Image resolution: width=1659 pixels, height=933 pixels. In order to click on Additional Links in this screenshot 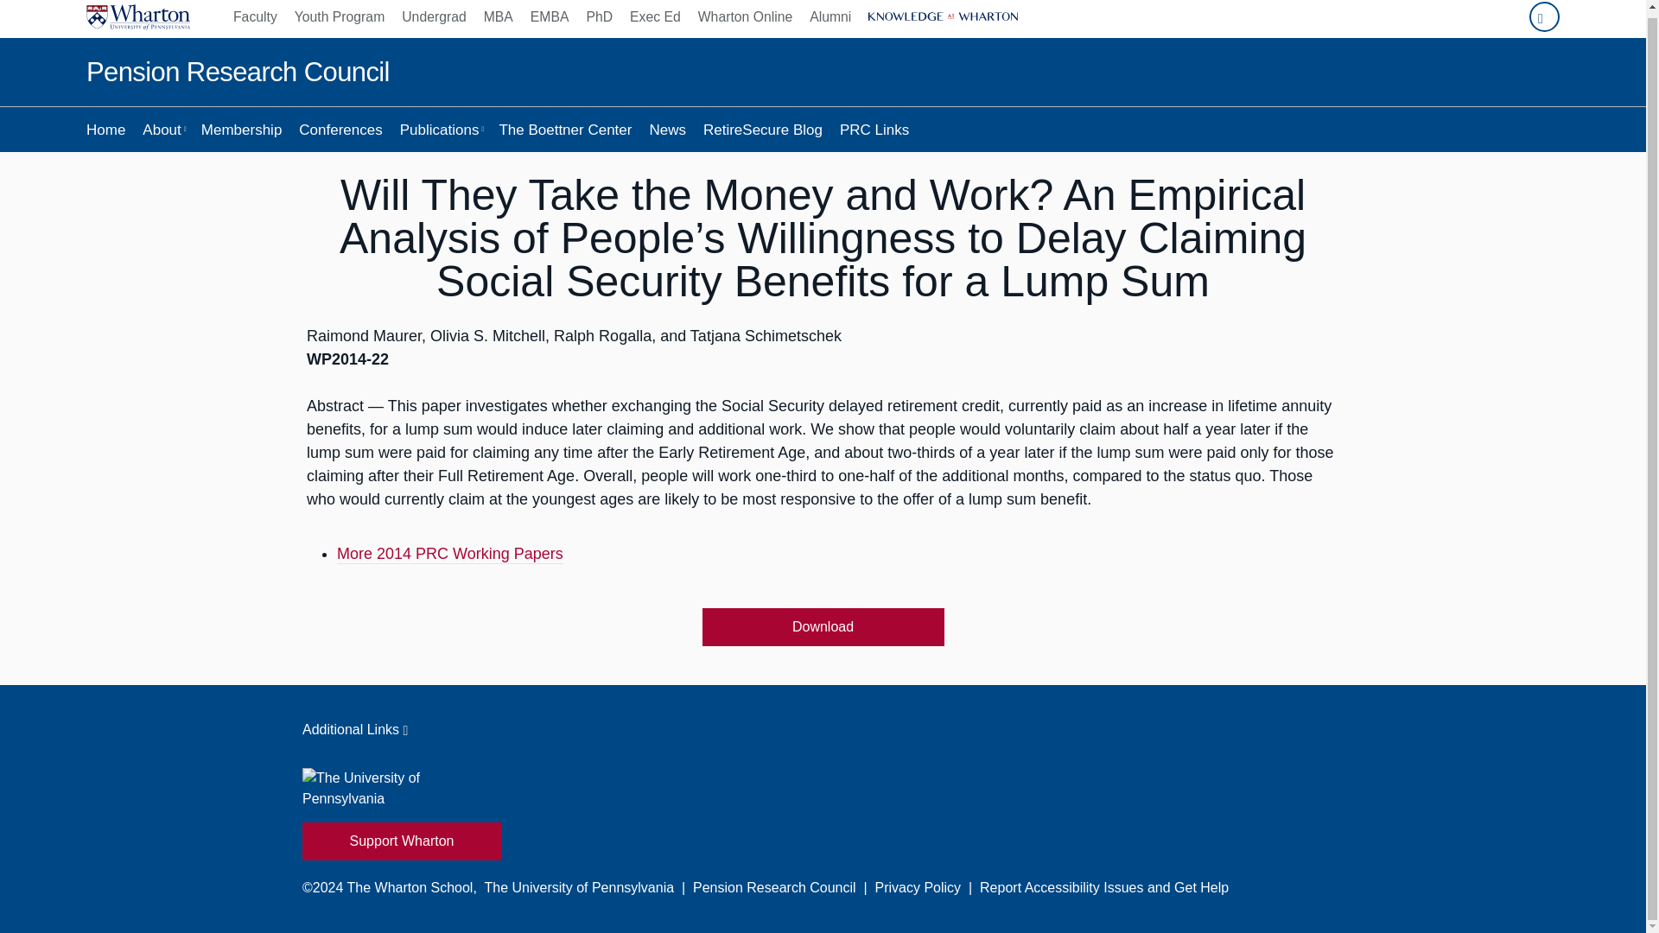, I will do `click(823, 729)`.